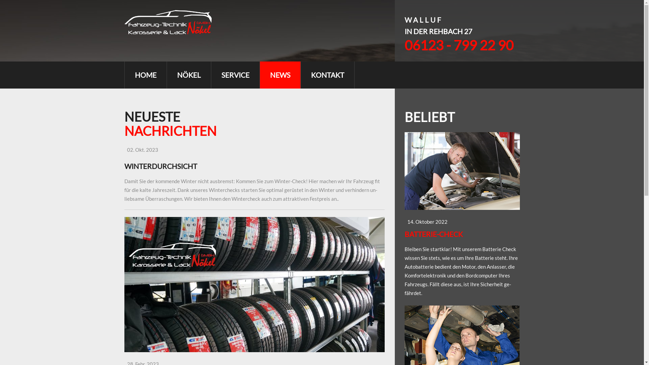 The height and width of the screenshot is (365, 649). What do you see at coordinates (459, 45) in the screenshot?
I see `06123 - 799 22 90` at bounding box center [459, 45].